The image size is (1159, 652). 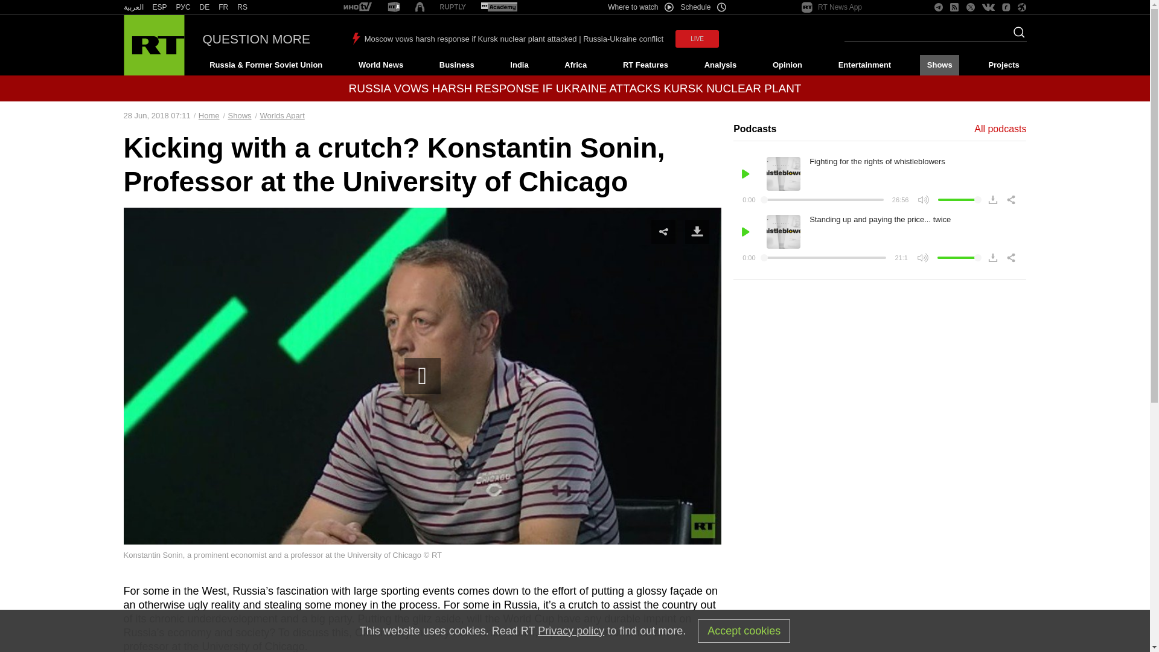 What do you see at coordinates (159, 7) in the screenshot?
I see `RT ` at bounding box center [159, 7].